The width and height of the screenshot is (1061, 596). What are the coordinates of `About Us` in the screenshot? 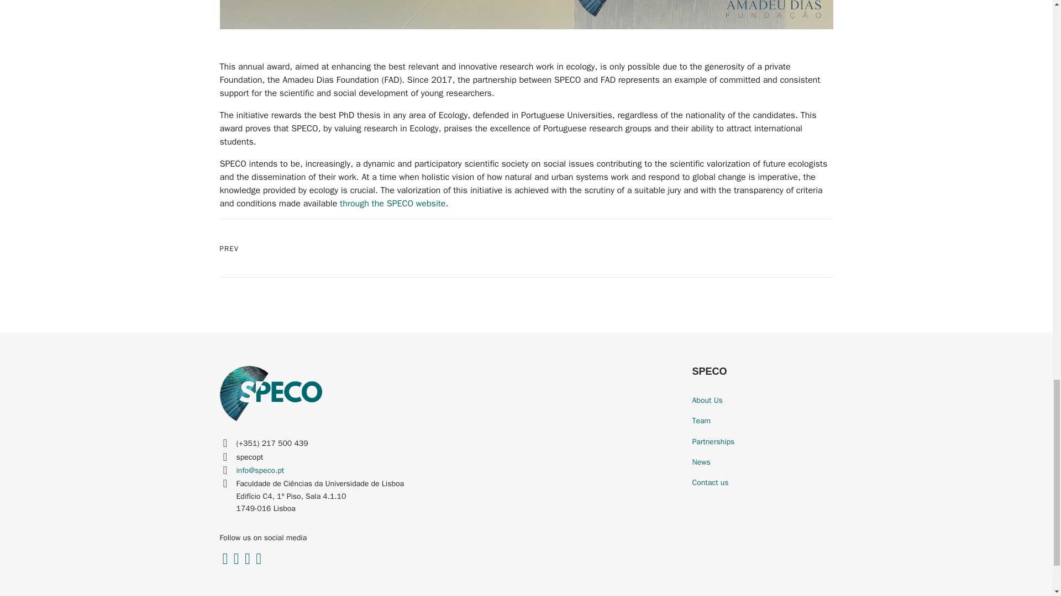 It's located at (762, 400).